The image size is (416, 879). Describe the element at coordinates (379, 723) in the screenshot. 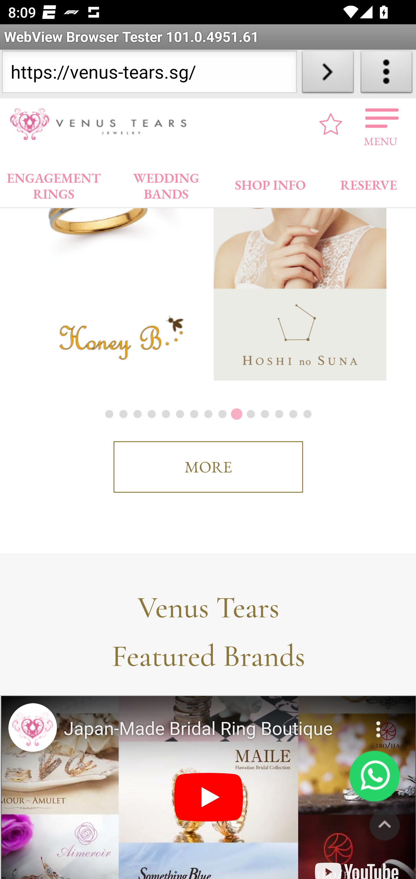

I see `More` at that location.